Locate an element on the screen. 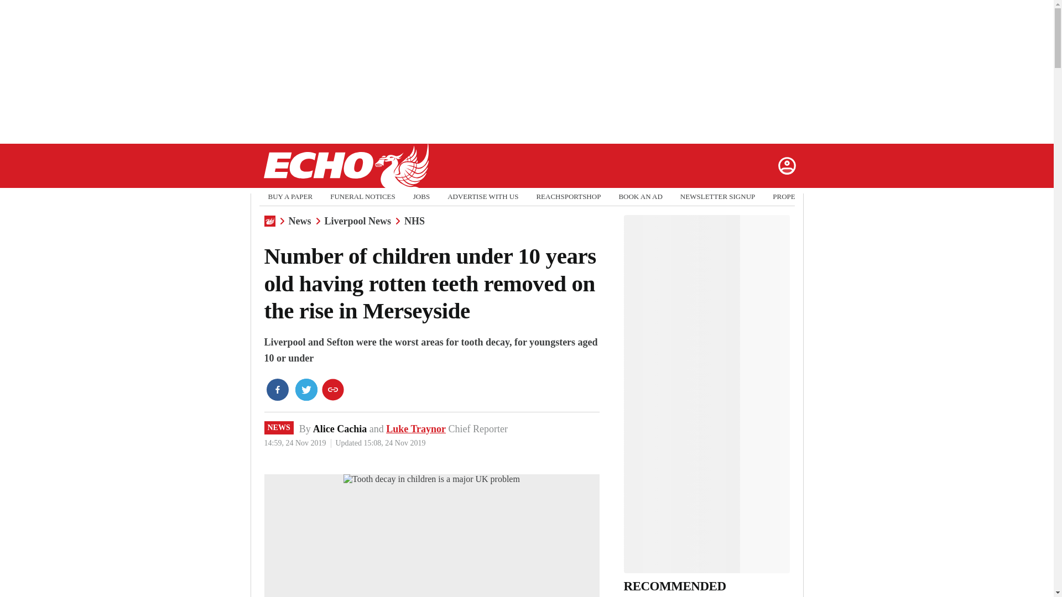 This screenshot has height=597, width=1062. FUNERAL NOTICES is located at coordinates (363, 197).